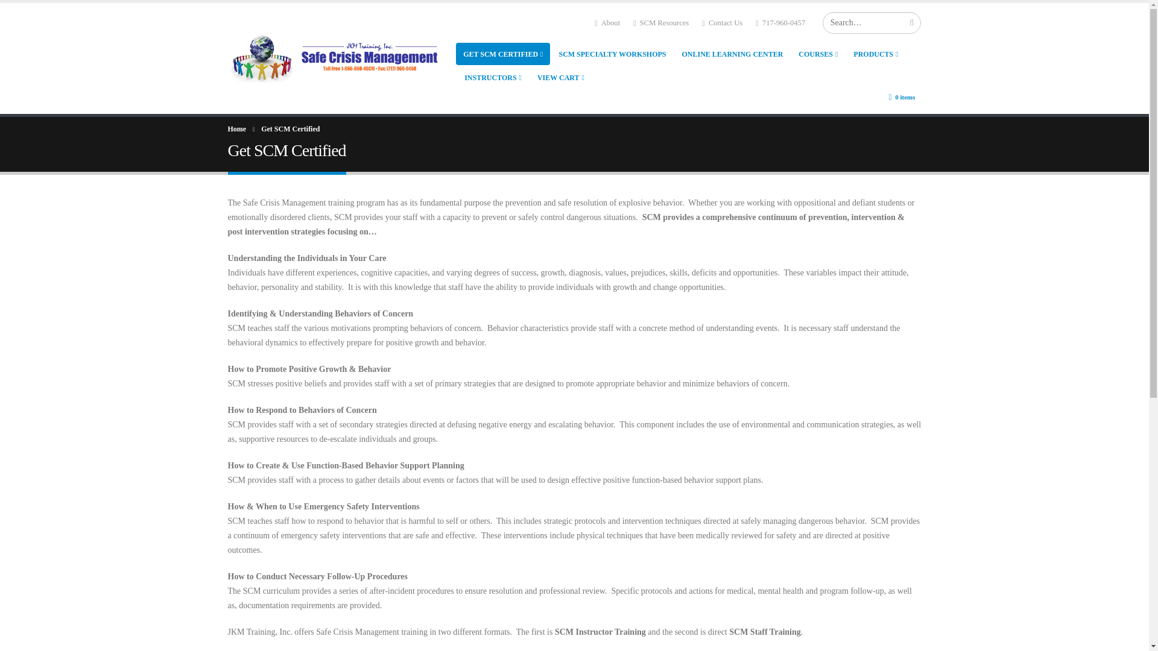 The height and width of the screenshot is (651, 1158). I want to click on Home, so click(237, 128).